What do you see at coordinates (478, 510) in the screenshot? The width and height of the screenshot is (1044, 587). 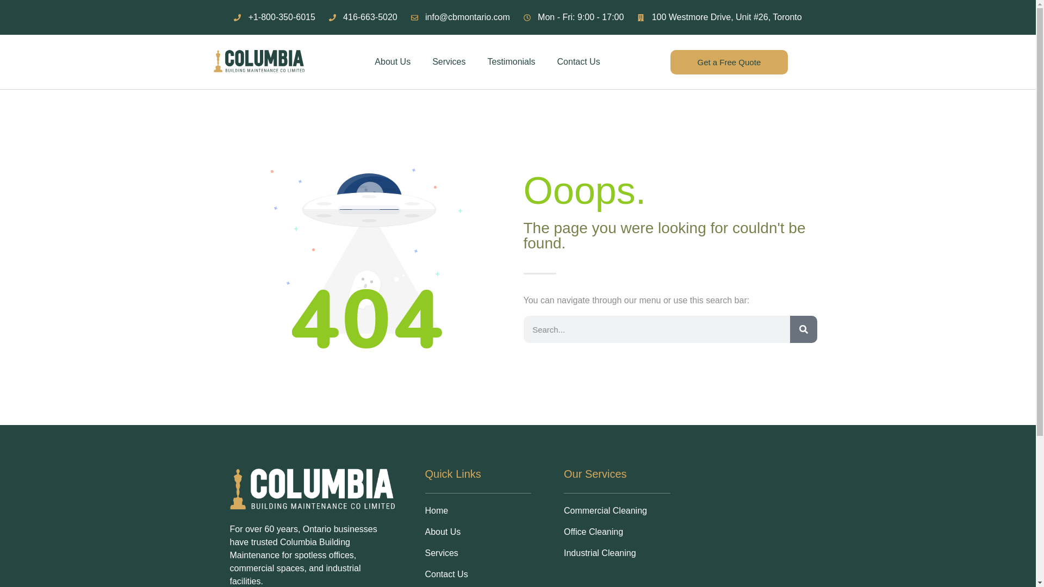 I see `Home` at bounding box center [478, 510].